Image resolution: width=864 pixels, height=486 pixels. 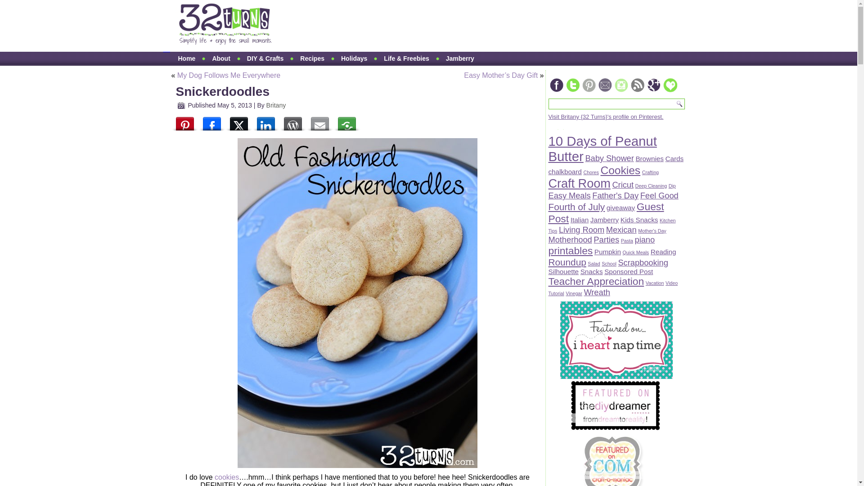 I want to click on Facebook, so click(x=211, y=121).